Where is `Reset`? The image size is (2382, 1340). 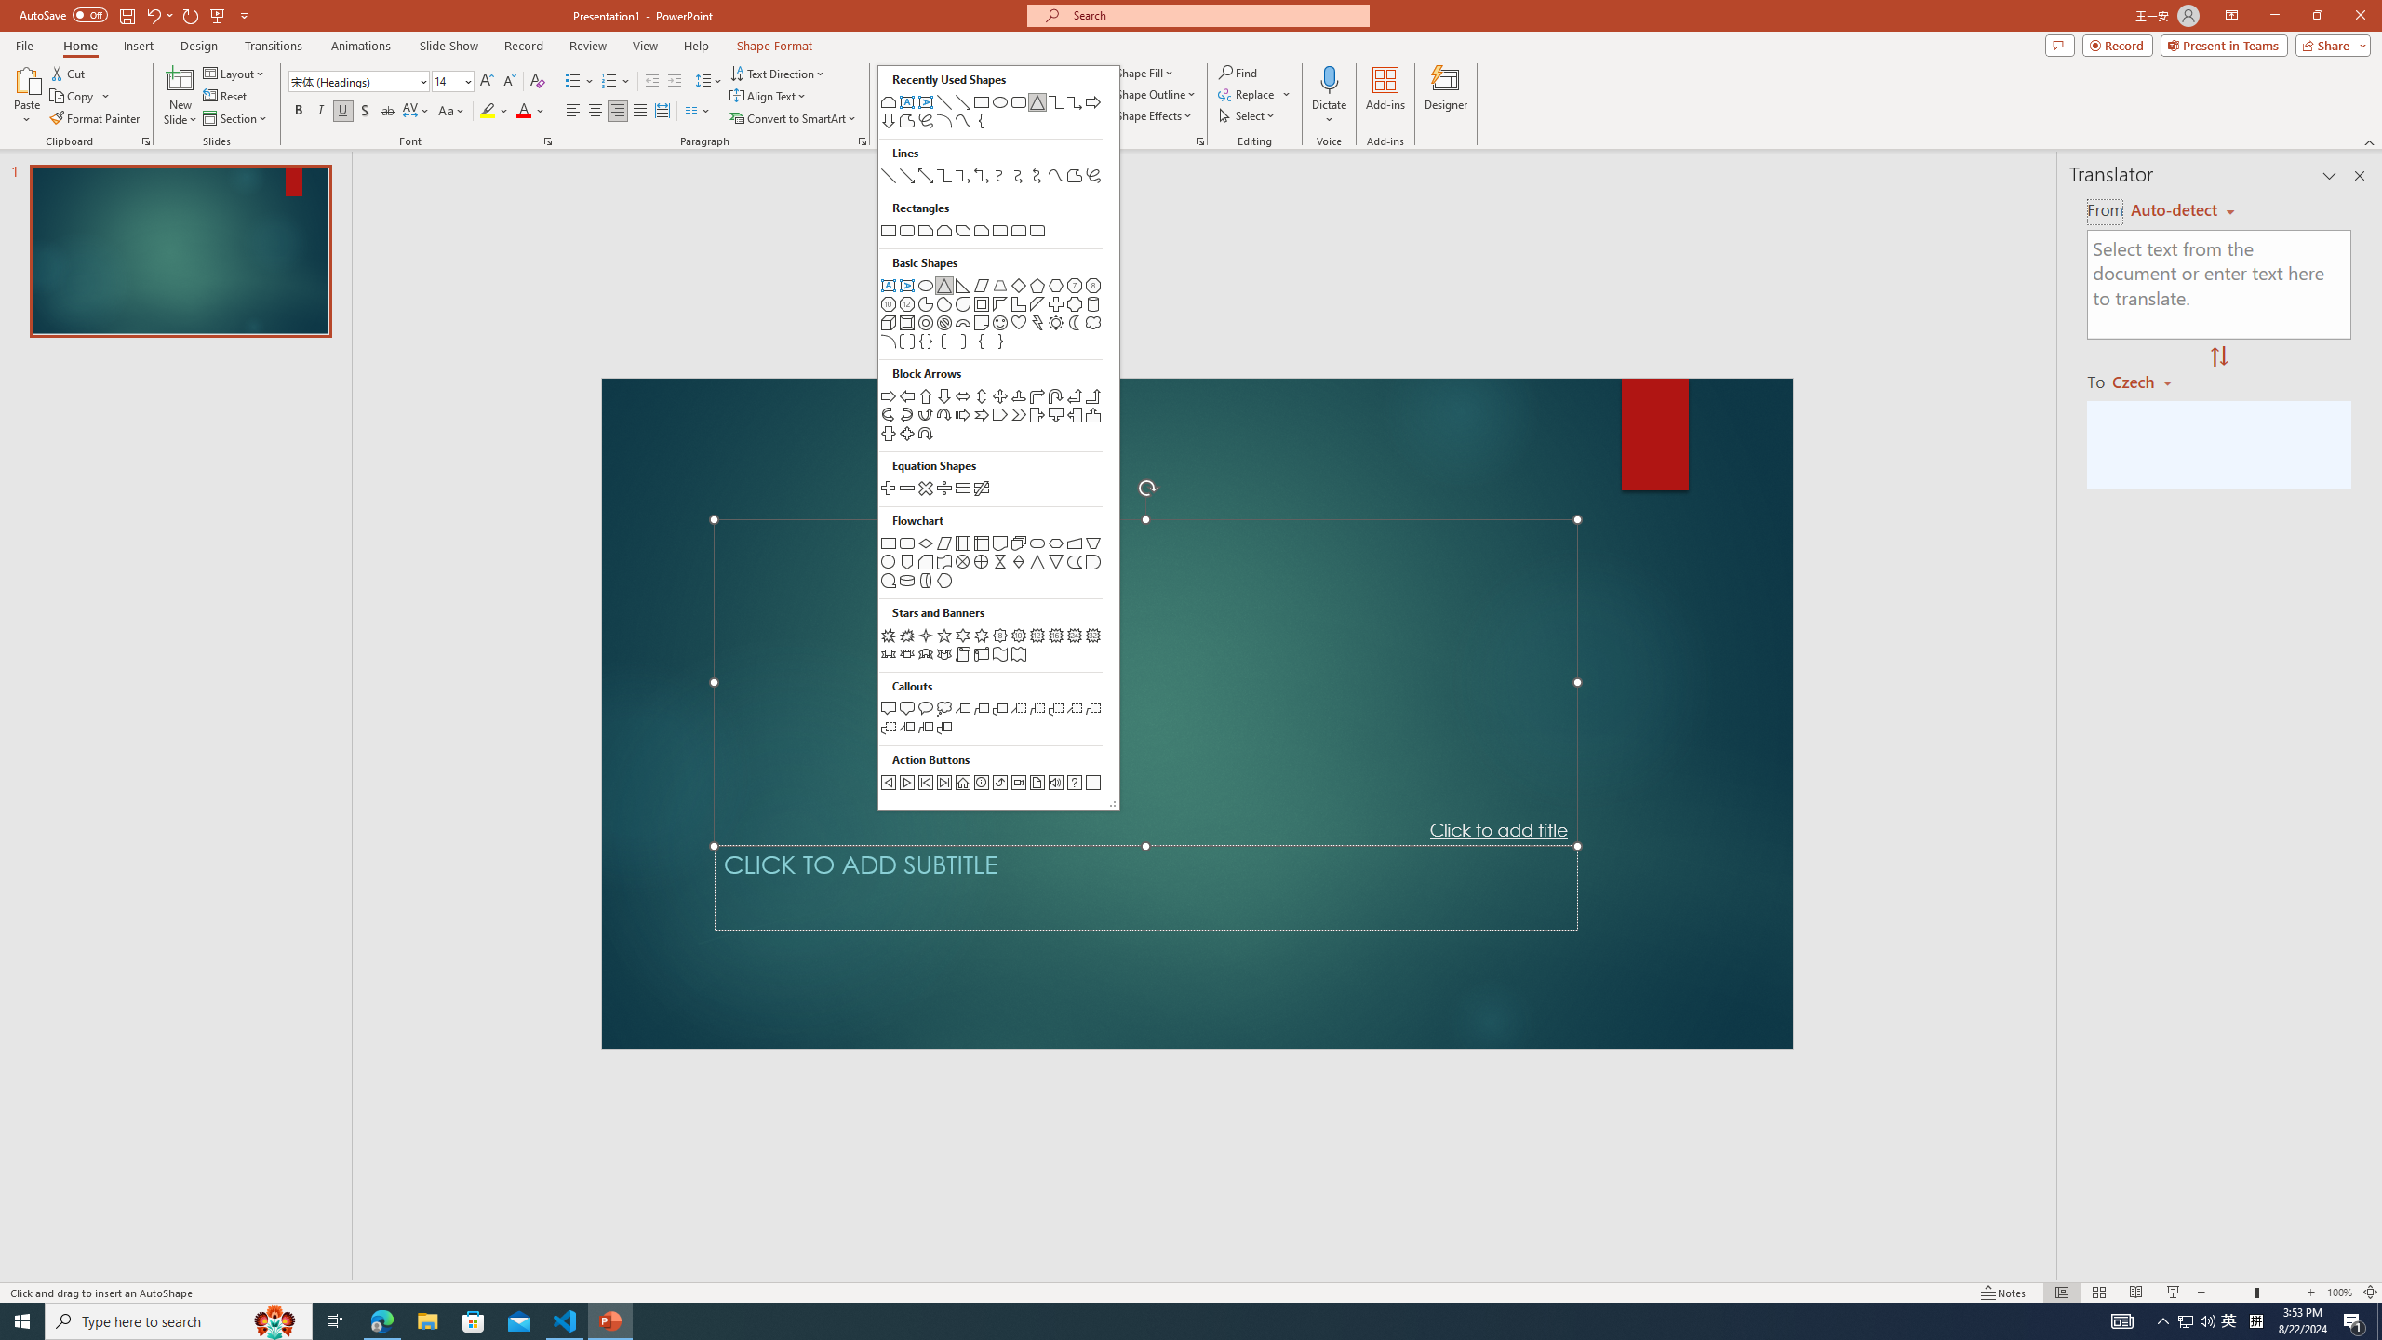 Reset is located at coordinates (226, 97).